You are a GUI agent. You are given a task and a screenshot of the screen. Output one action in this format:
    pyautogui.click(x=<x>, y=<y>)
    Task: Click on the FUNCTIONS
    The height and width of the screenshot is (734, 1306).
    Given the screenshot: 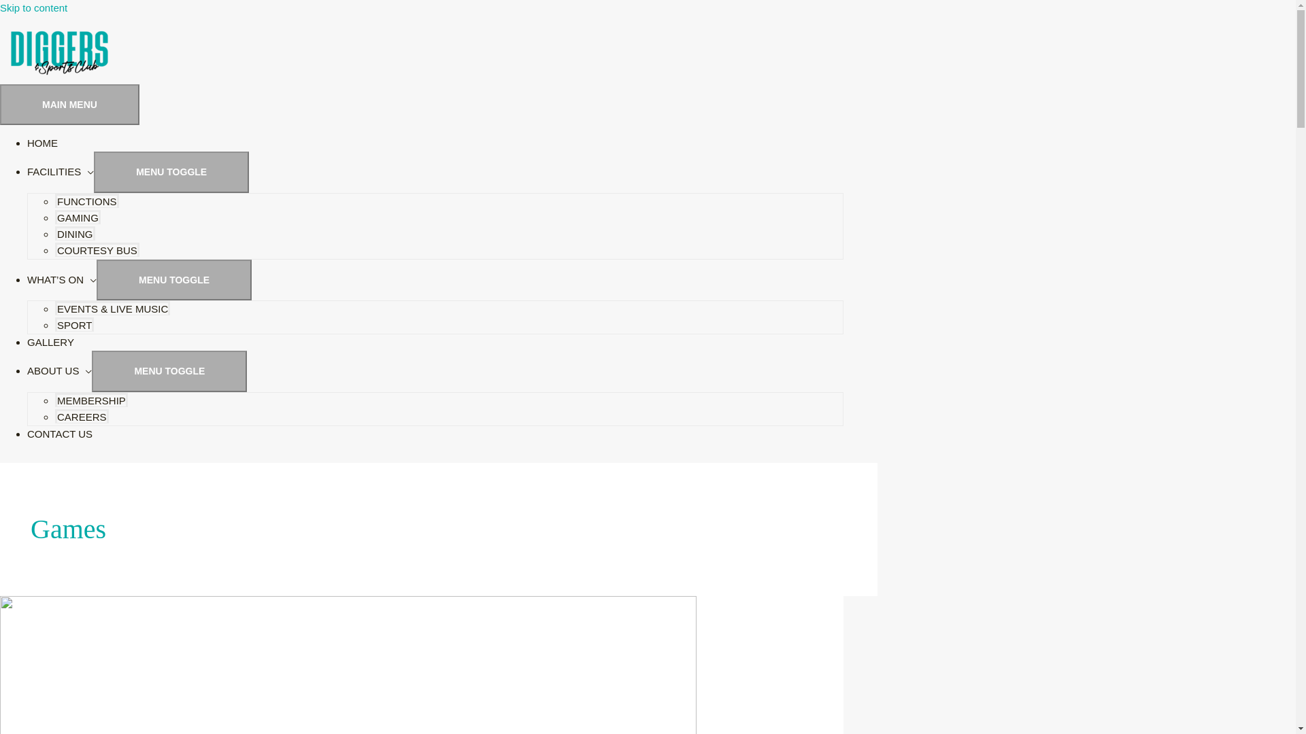 What is the action you would take?
    pyautogui.click(x=87, y=201)
    